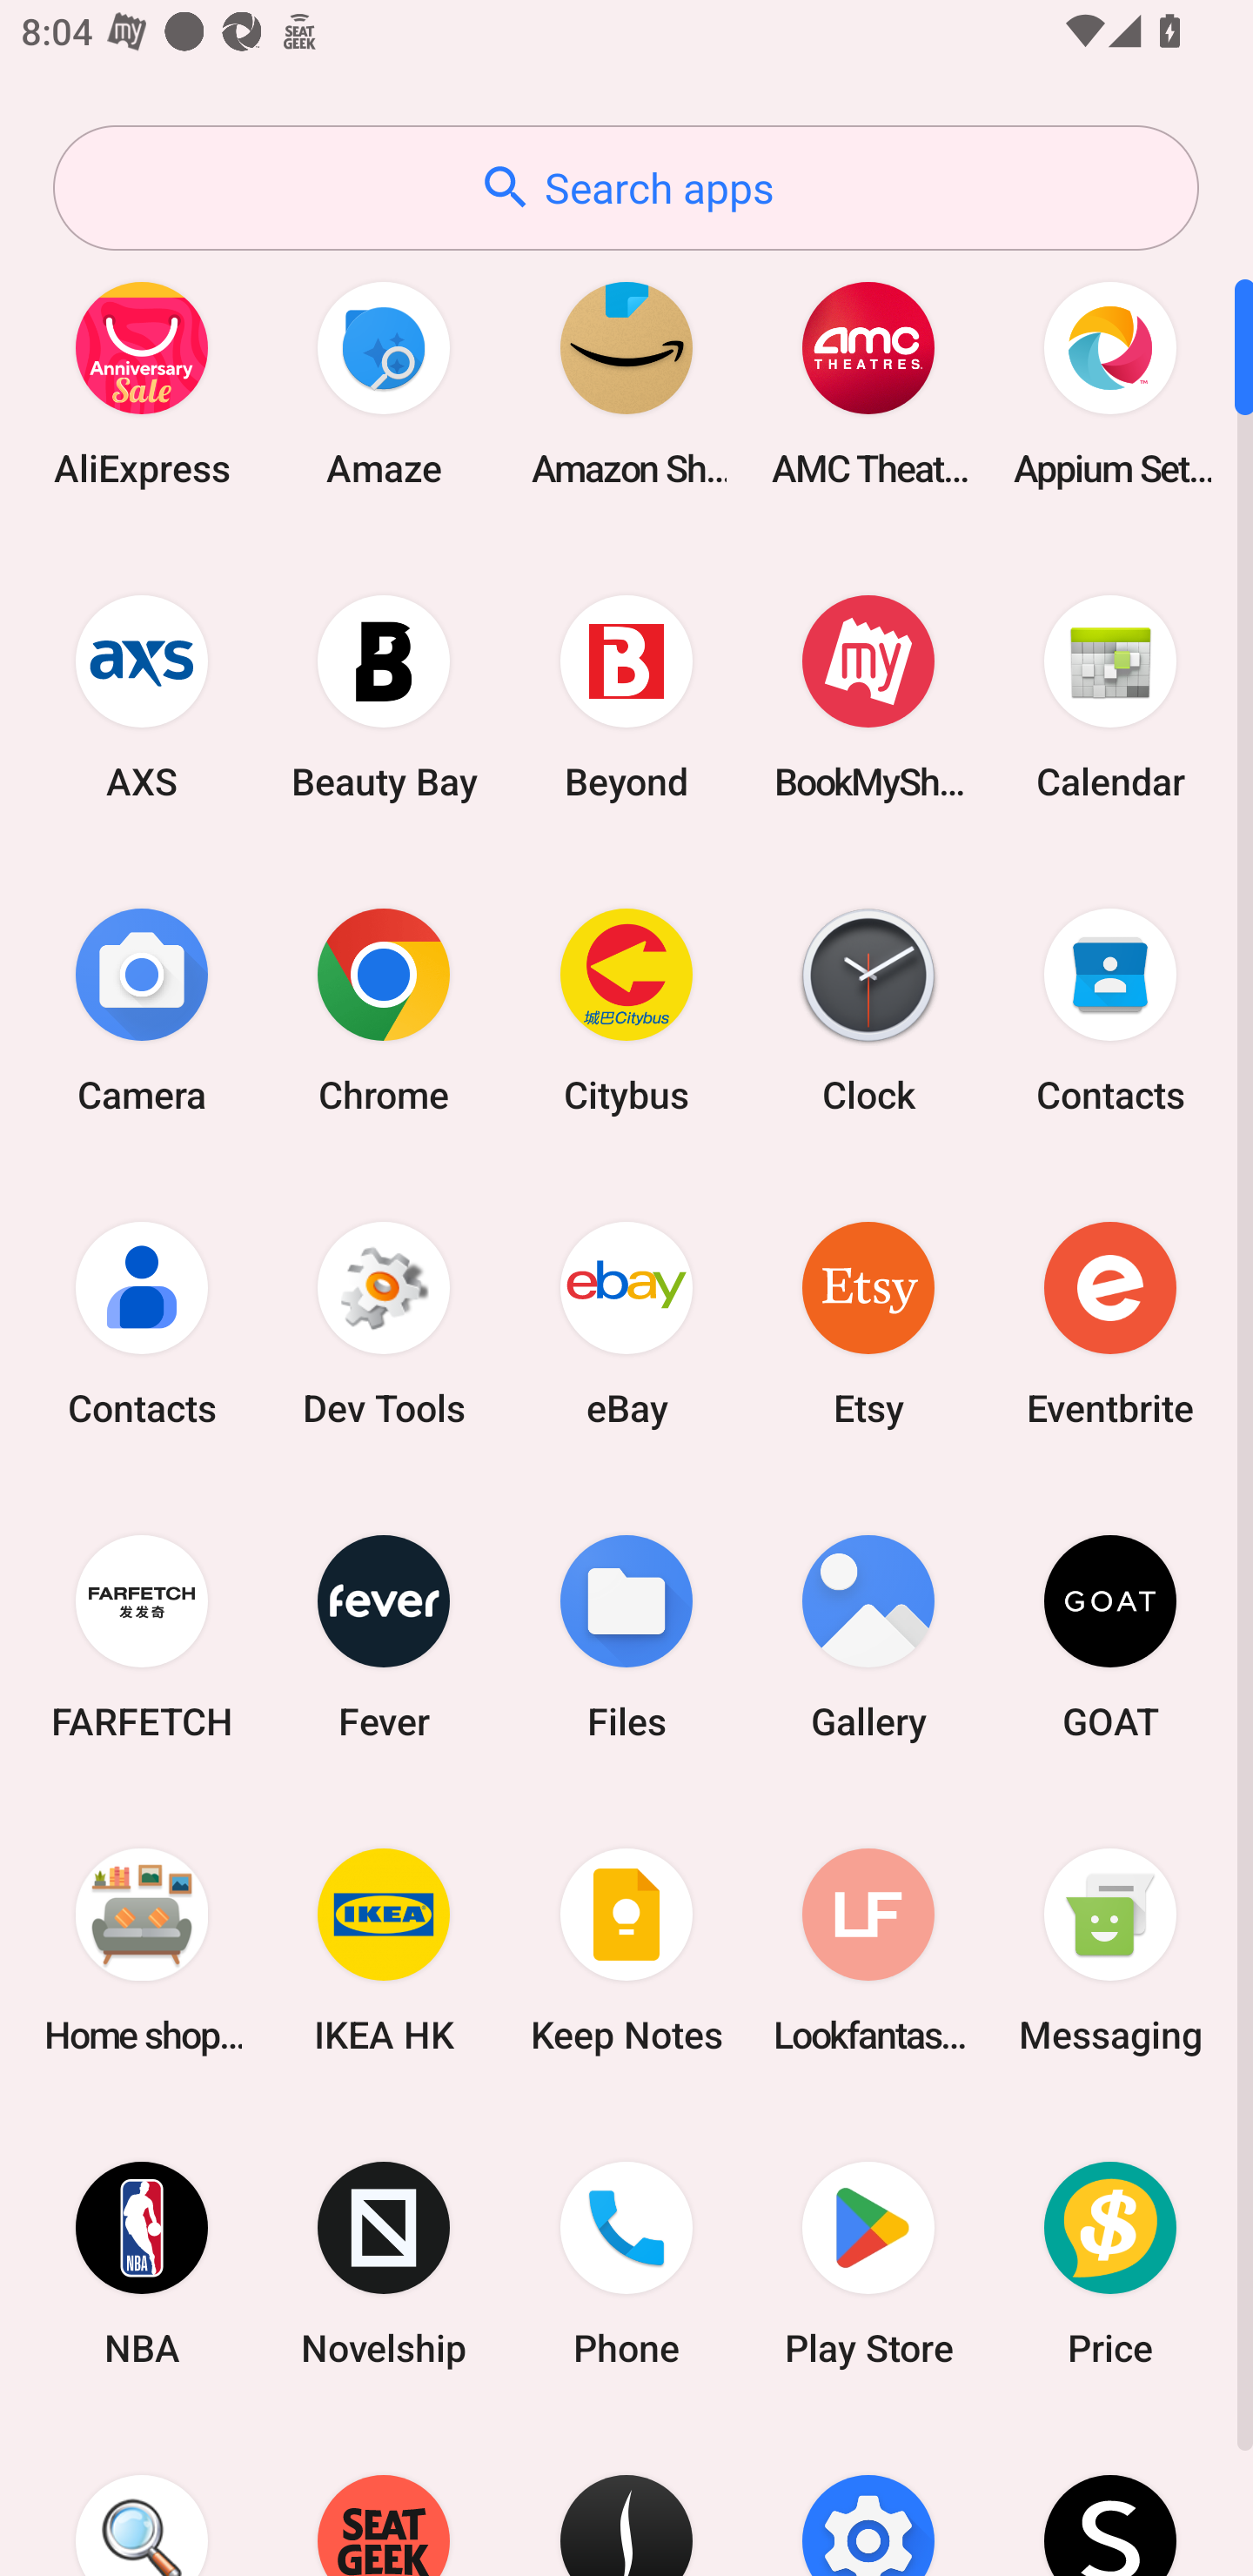  What do you see at coordinates (1110, 1636) in the screenshot?
I see `GOAT` at bounding box center [1110, 1636].